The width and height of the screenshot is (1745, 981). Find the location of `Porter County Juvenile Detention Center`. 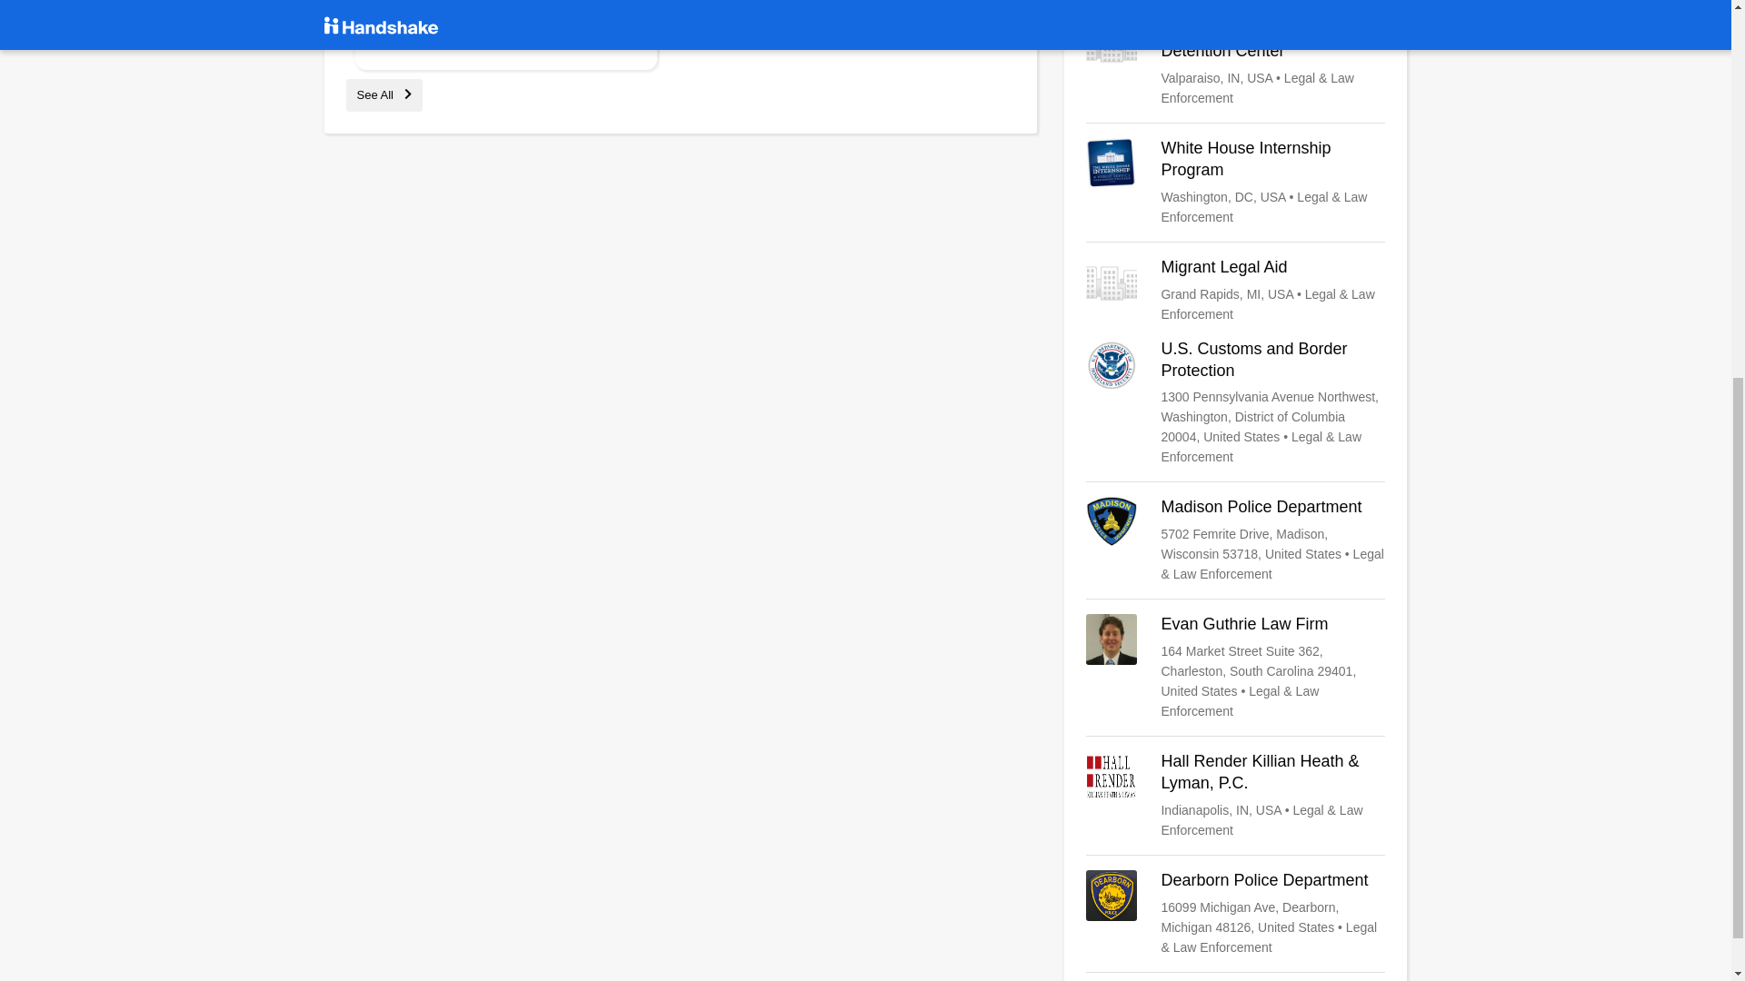

Porter County Juvenile Detention Center is located at coordinates (1235, 63).